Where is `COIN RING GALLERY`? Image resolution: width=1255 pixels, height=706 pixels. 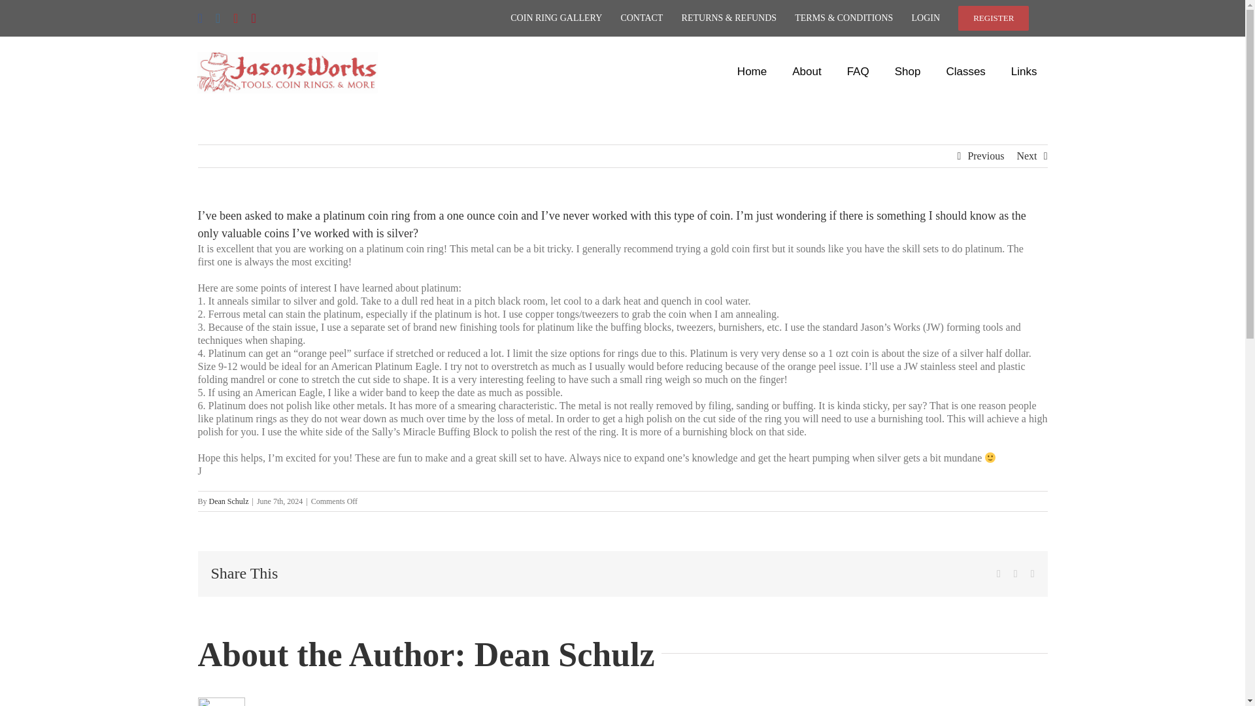 COIN RING GALLERY is located at coordinates (556, 18).